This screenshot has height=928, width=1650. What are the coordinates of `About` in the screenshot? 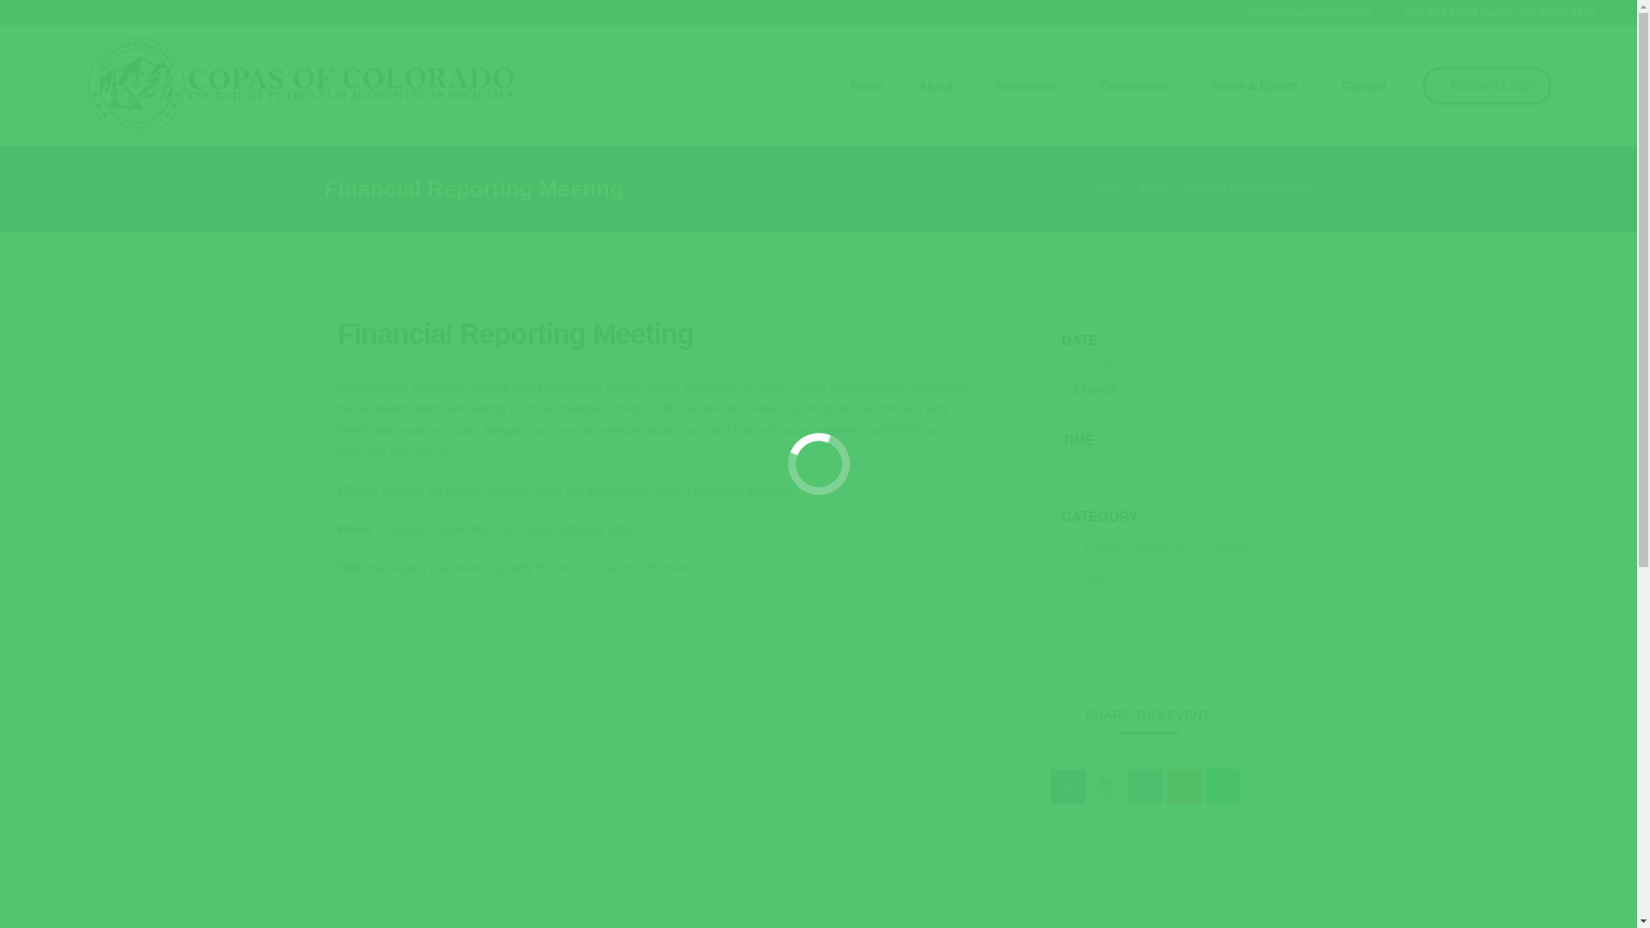 It's located at (940, 86).